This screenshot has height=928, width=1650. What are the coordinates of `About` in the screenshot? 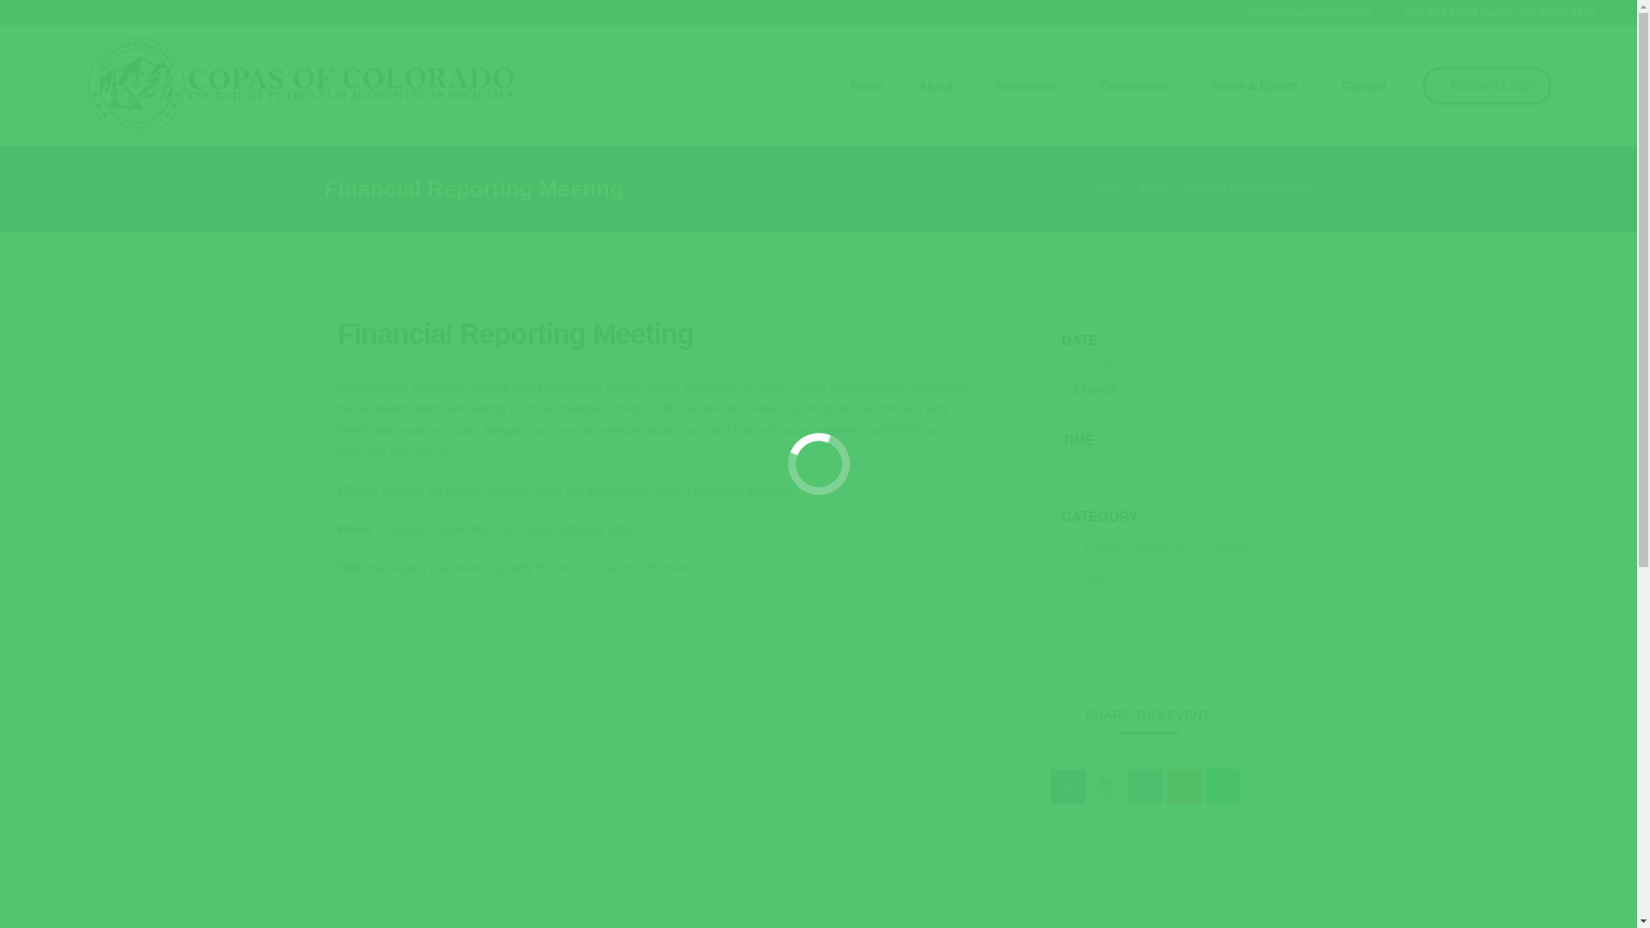 It's located at (940, 86).